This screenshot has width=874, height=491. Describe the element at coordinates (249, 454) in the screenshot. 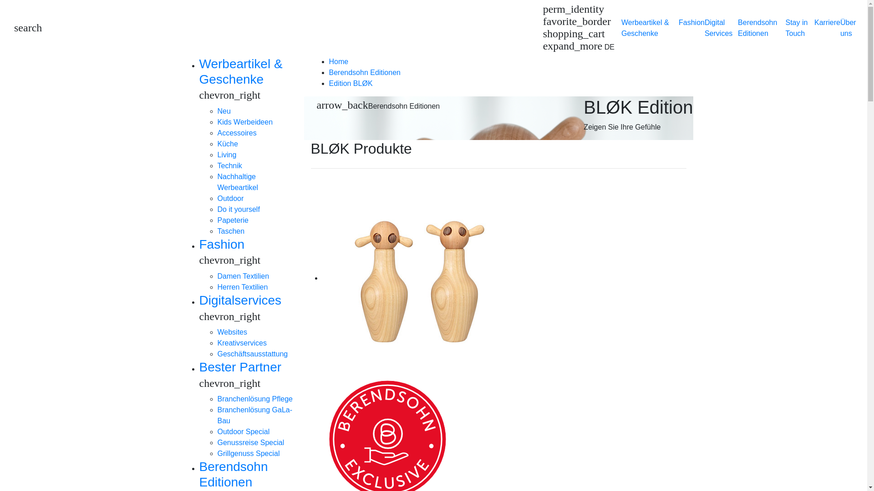

I see `Grillgenuss Special` at that location.